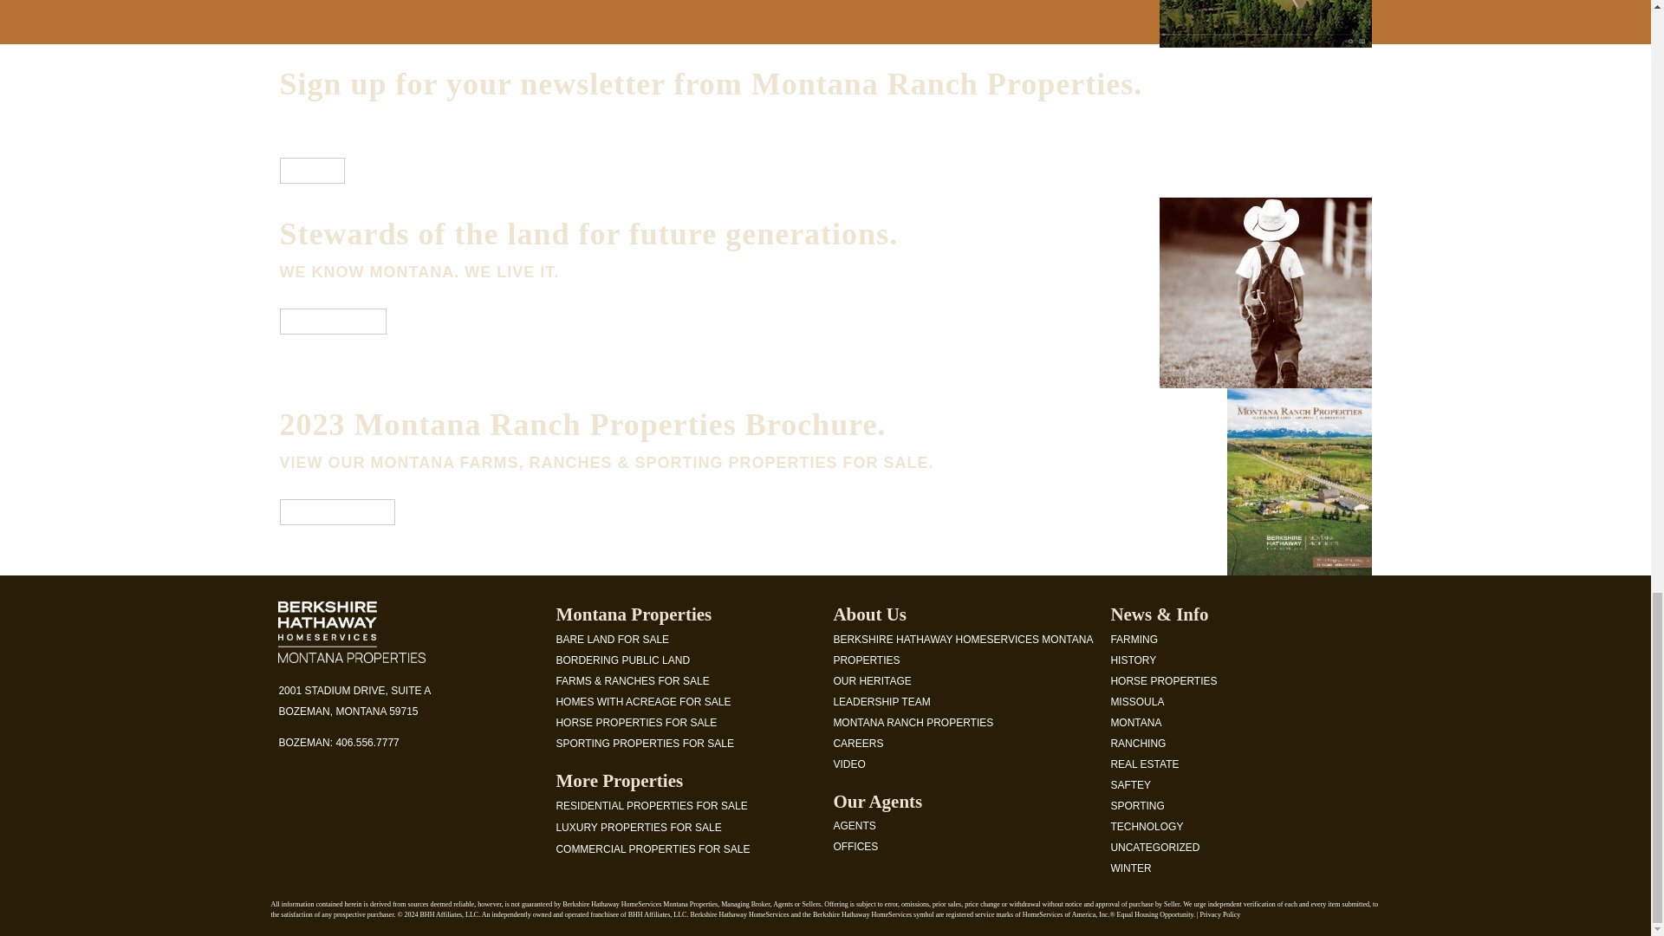 The height and width of the screenshot is (936, 1664). What do you see at coordinates (612, 640) in the screenshot?
I see `BARE LAND FOR SALE` at bounding box center [612, 640].